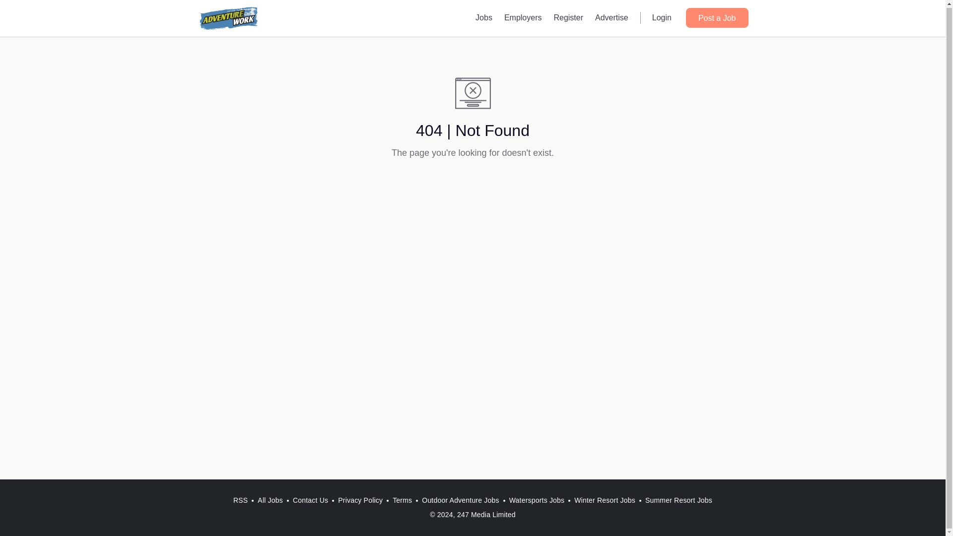 The image size is (953, 536). What do you see at coordinates (662, 17) in the screenshot?
I see `Login` at bounding box center [662, 17].